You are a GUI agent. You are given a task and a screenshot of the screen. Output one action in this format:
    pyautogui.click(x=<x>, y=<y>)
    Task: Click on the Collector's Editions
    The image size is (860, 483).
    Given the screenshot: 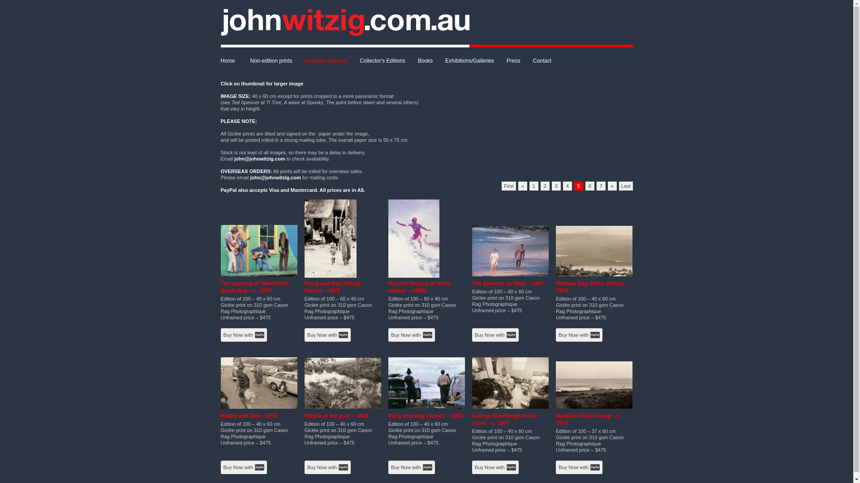 What is the action you would take?
    pyautogui.click(x=383, y=61)
    